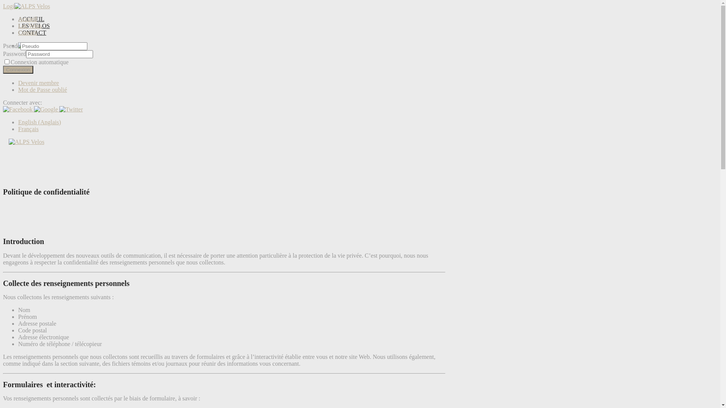 The image size is (726, 408). What do you see at coordinates (10, 6) in the screenshot?
I see `Login` at bounding box center [10, 6].